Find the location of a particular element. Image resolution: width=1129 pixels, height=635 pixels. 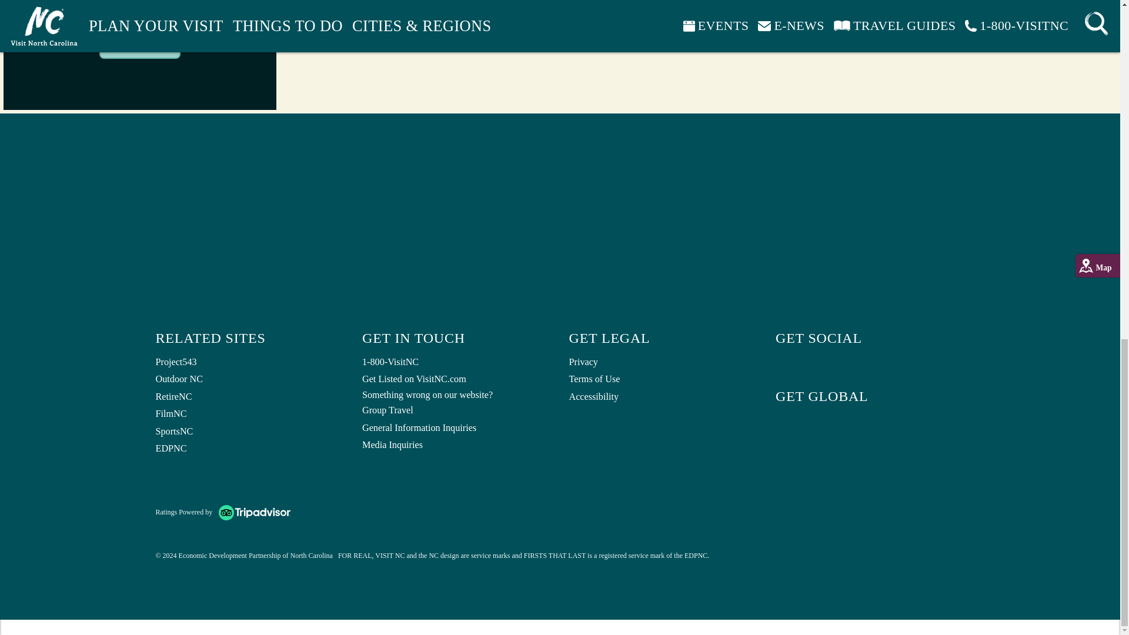

1-800-VisitNC is located at coordinates (457, 362).